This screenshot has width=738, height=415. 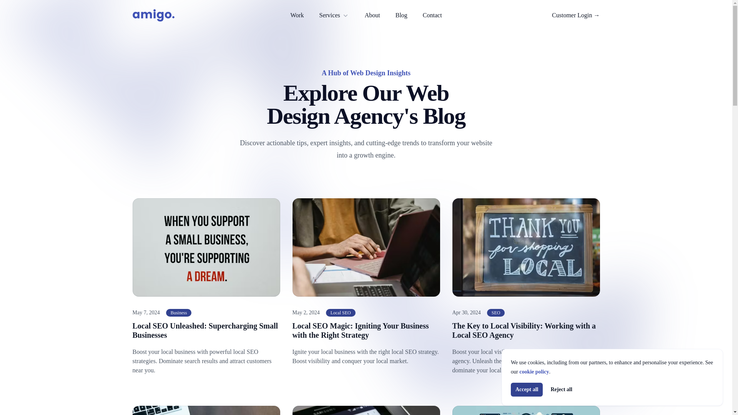 What do you see at coordinates (432, 15) in the screenshot?
I see `Contact` at bounding box center [432, 15].